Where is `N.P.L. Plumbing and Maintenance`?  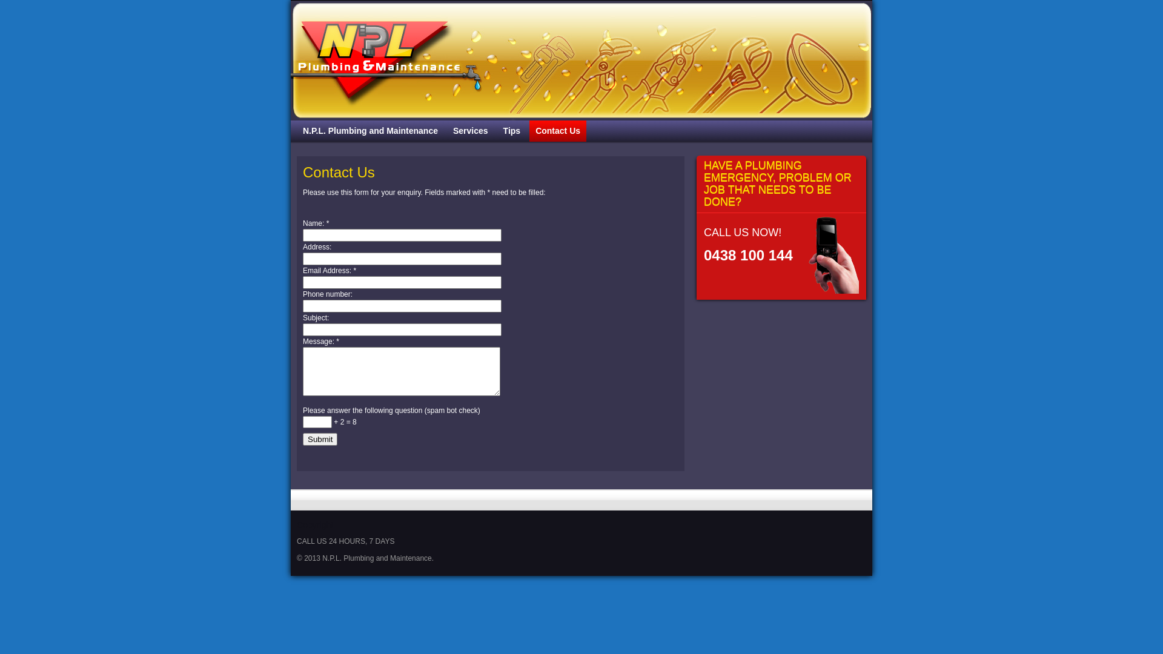
N.P.L. Plumbing and Maintenance is located at coordinates (370, 131).